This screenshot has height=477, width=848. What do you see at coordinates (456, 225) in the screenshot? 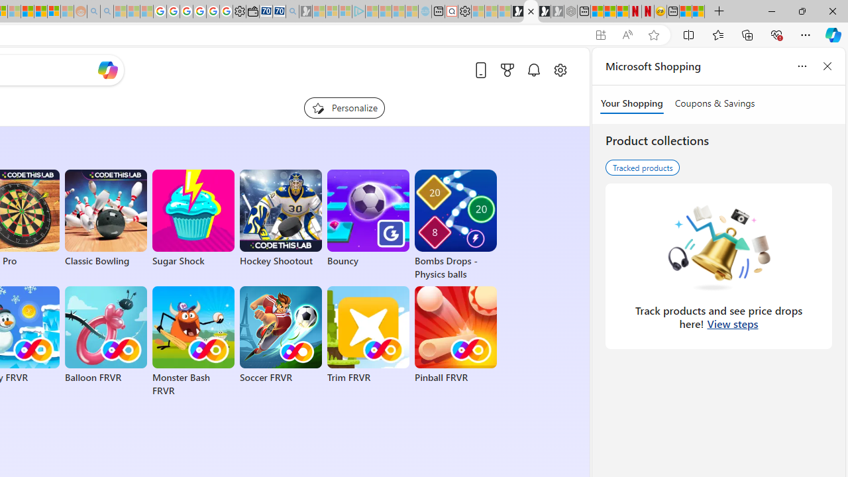
I see `Bombs Drops - Physics balls` at bounding box center [456, 225].